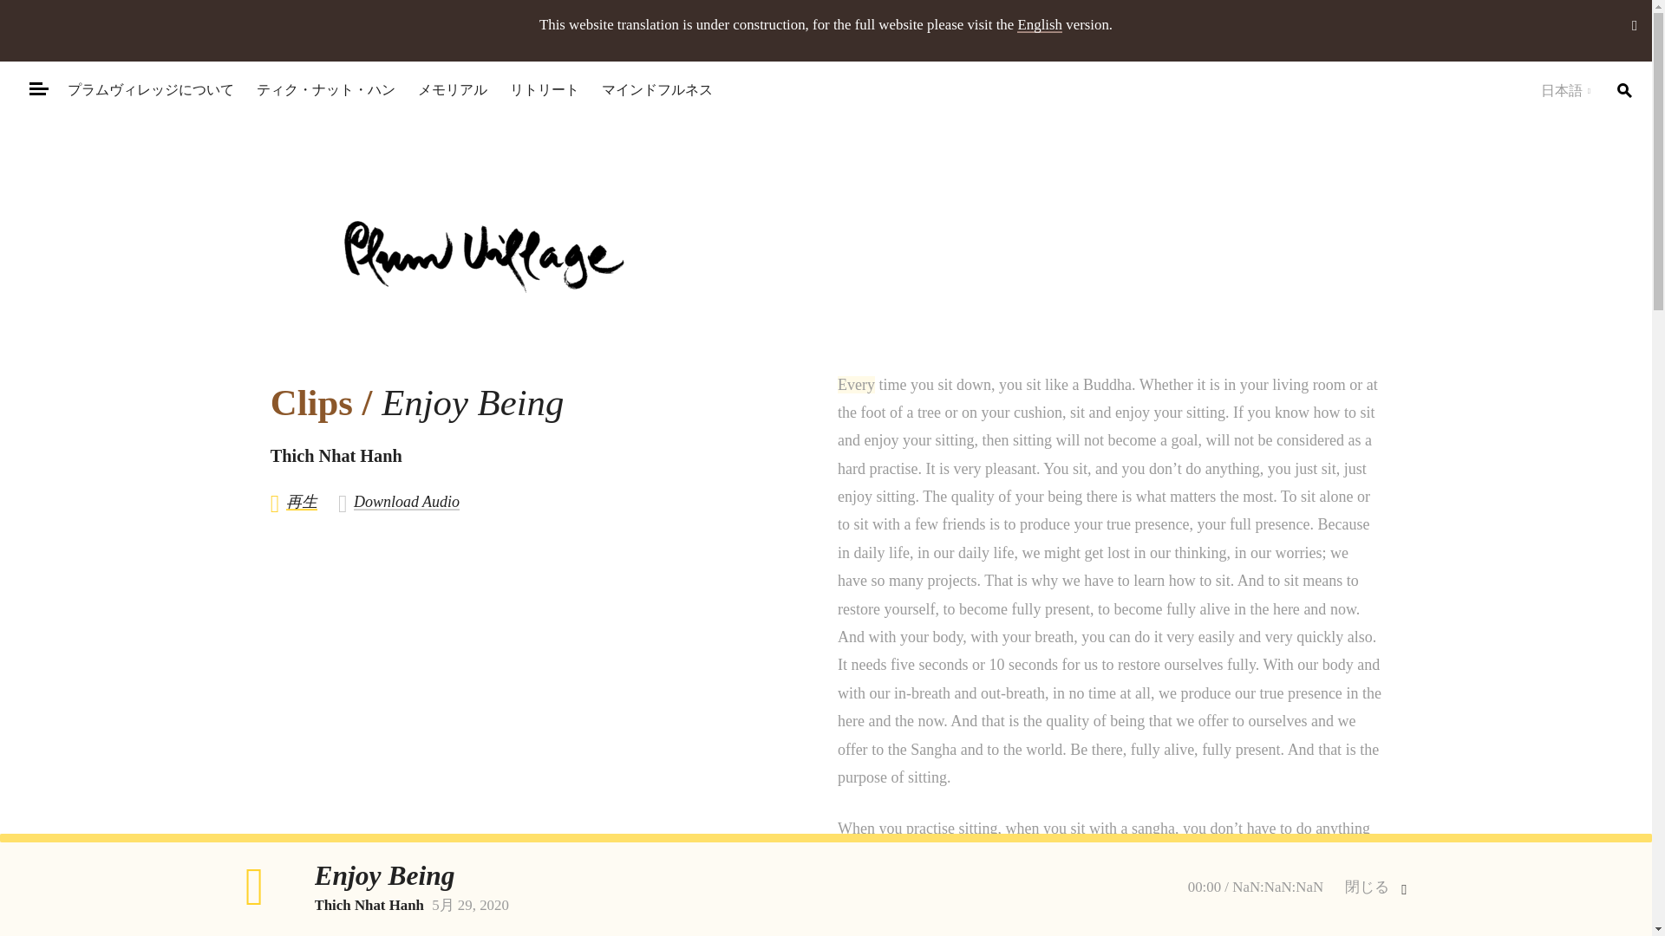 The width and height of the screenshot is (1665, 936). What do you see at coordinates (1623, 90) in the screenshot?
I see `search` at bounding box center [1623, 90].